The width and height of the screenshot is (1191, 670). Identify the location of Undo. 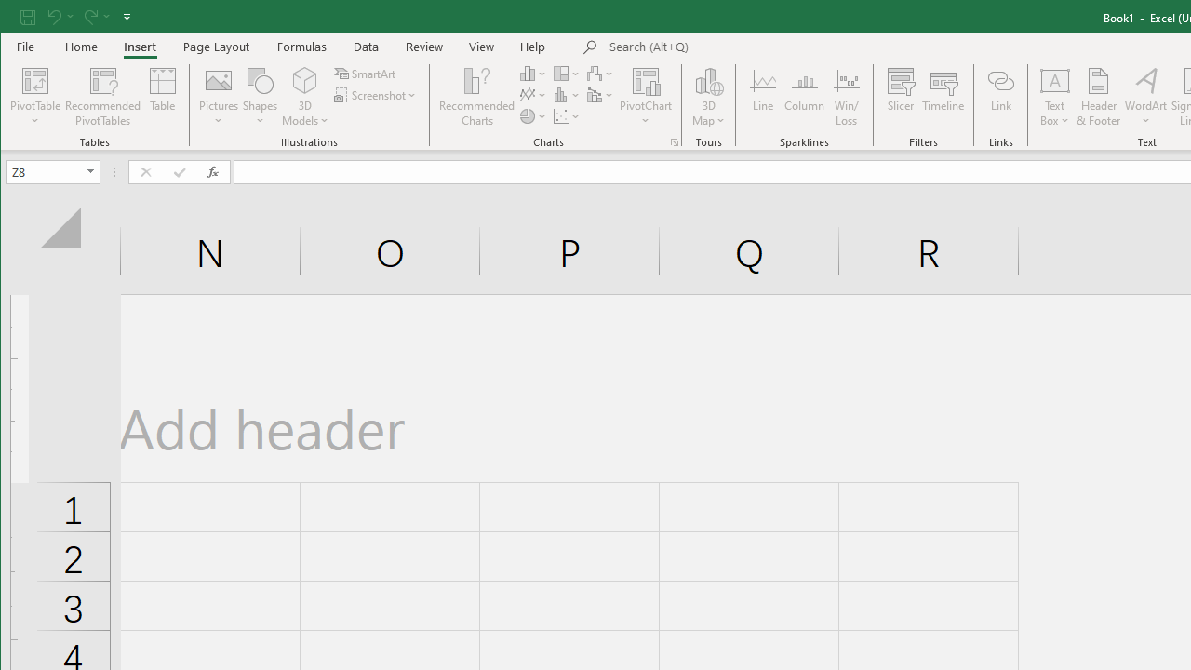
(60, 17).